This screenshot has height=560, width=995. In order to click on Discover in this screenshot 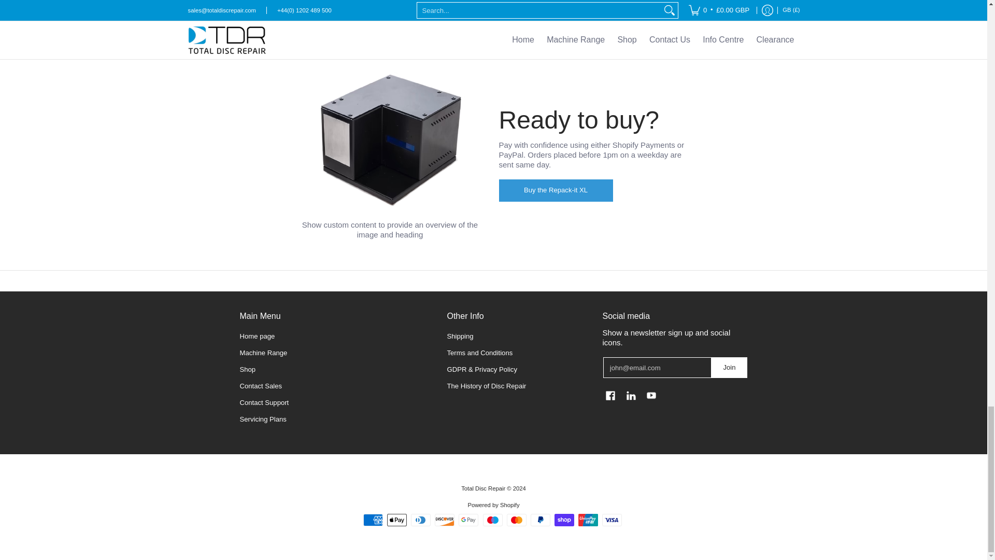, I will do `click(445, 520)`.